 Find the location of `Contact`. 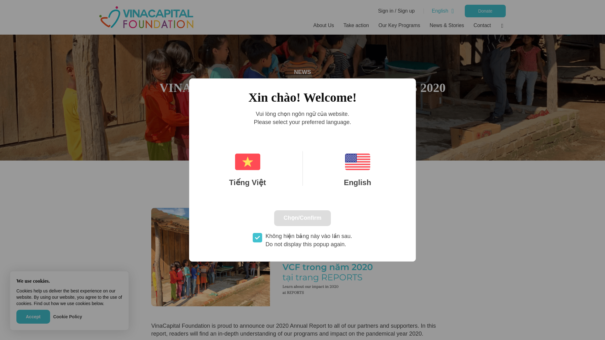

Contact is located at coordinates (480, 26).